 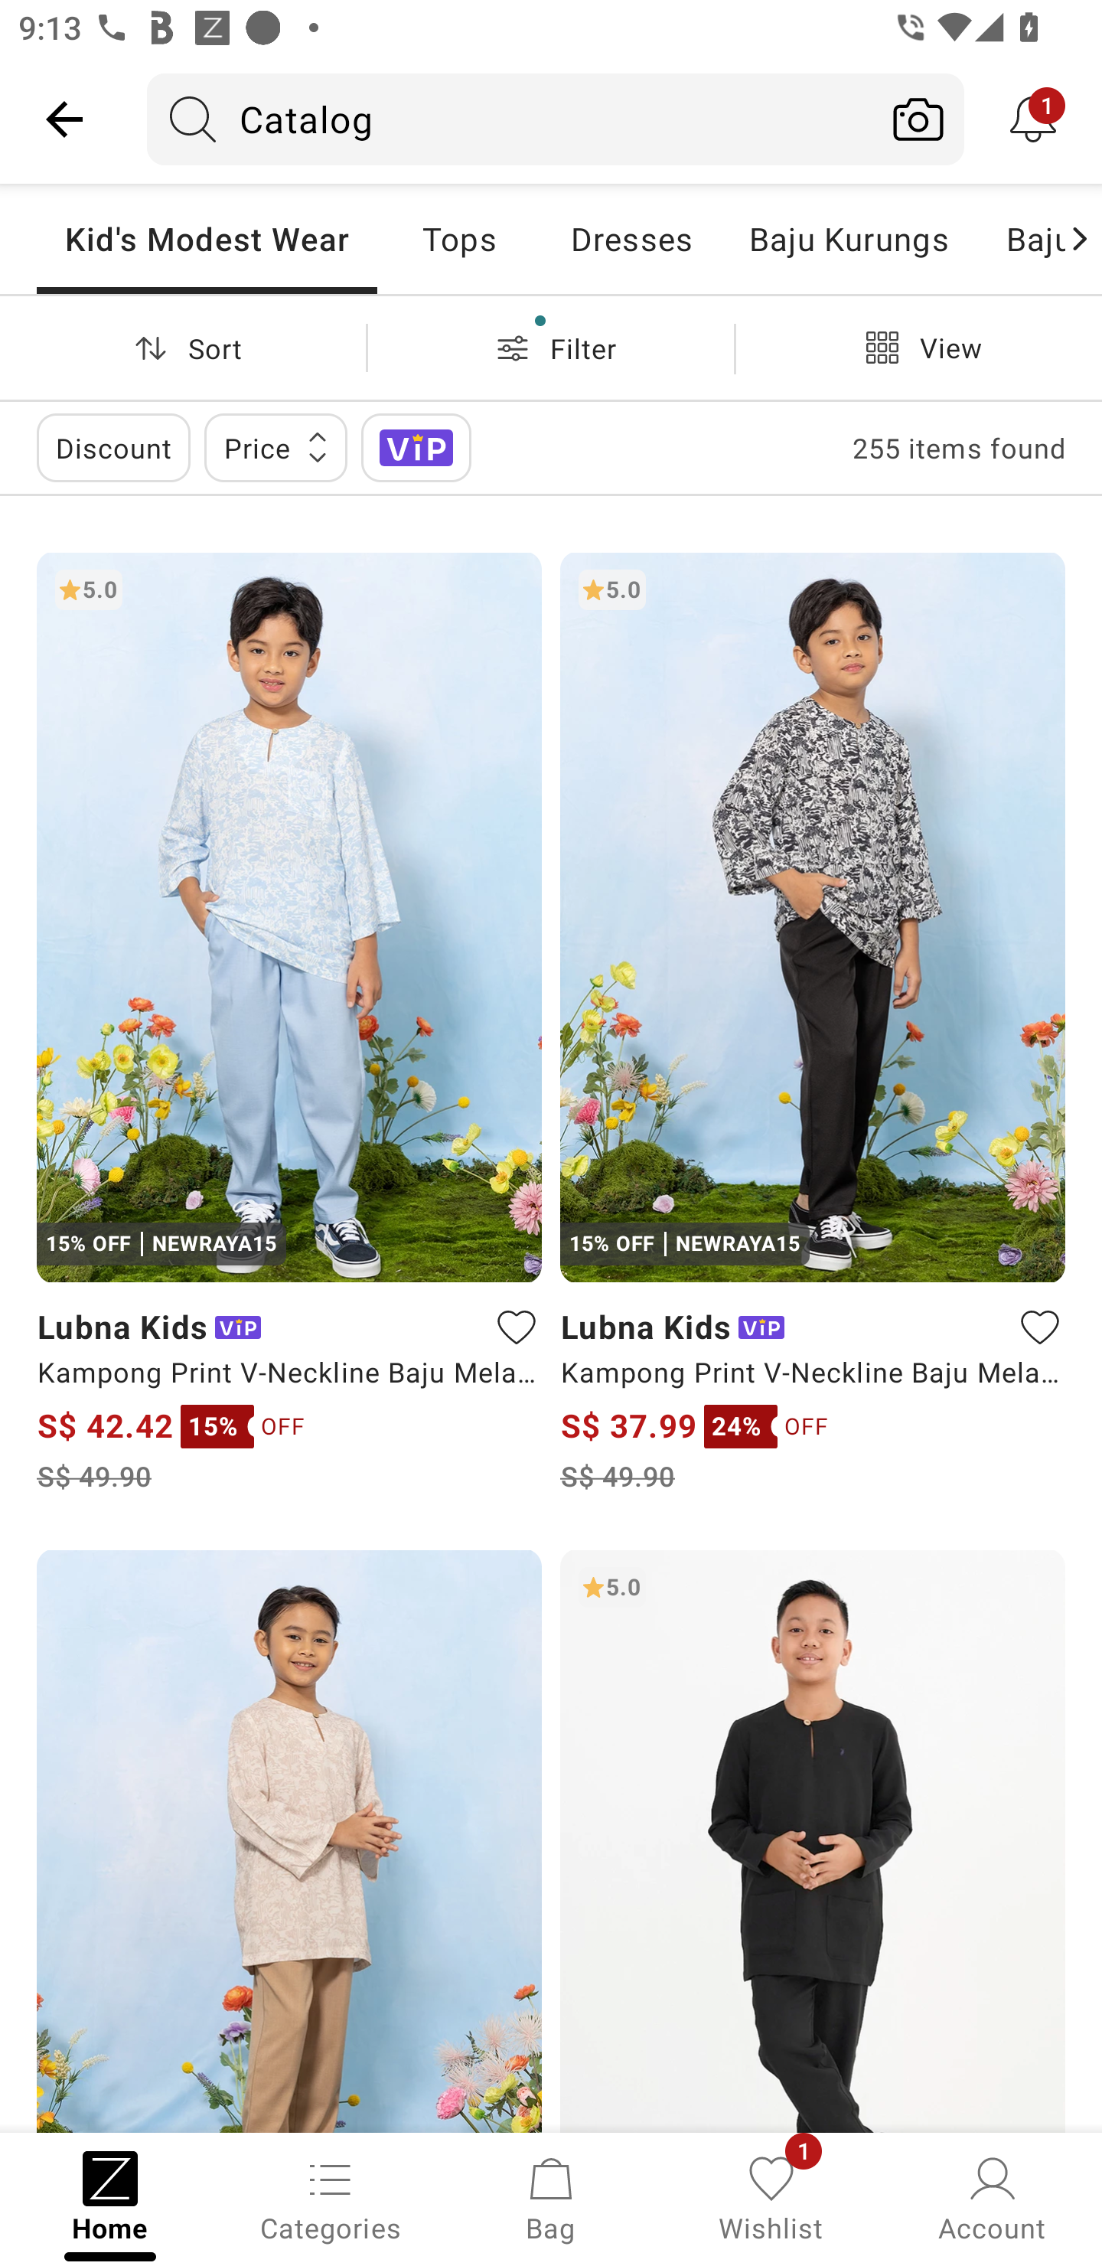 I want to click on Baju Kurungs, so click(x=849, y=239).